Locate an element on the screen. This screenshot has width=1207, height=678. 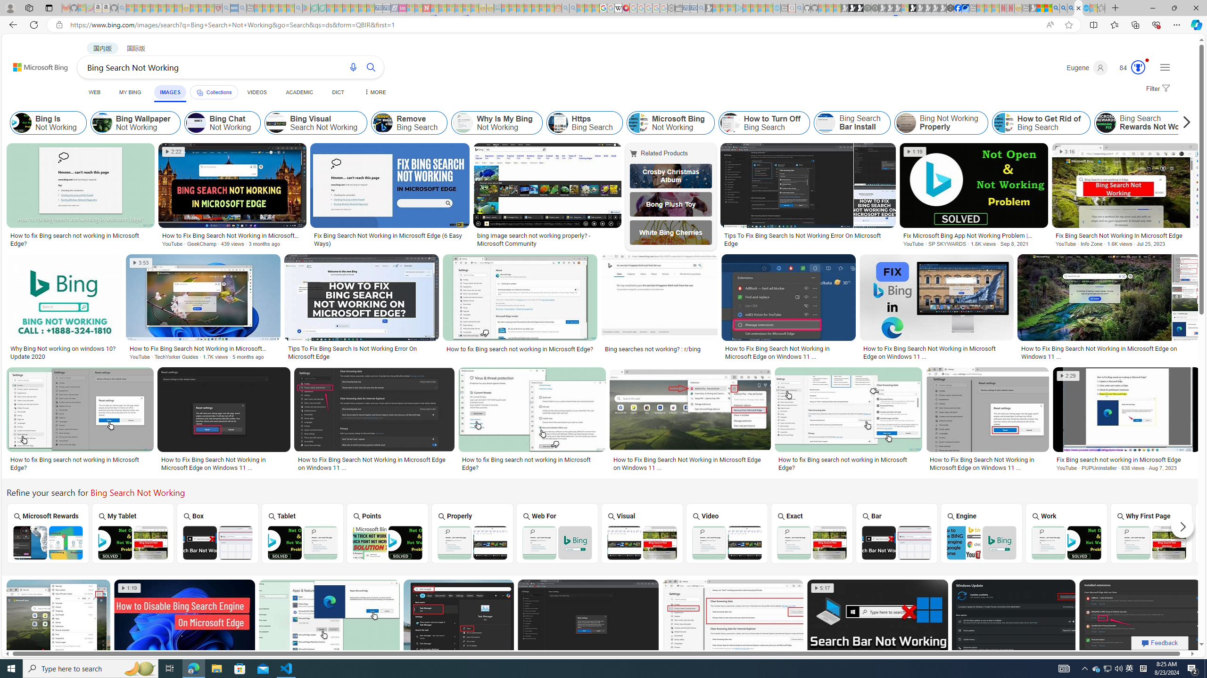
Visual is located at coordinates (642, 533).